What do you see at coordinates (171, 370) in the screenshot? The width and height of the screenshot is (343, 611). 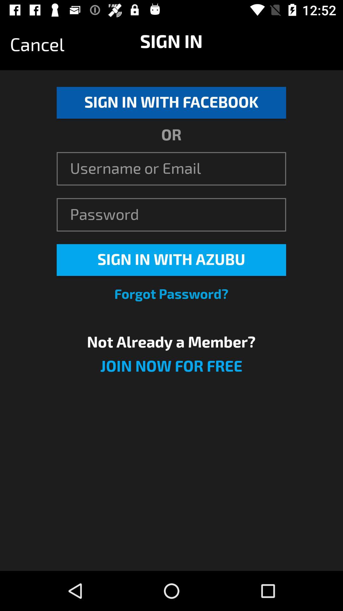 I see `flip until the join now for icon` at bounding box center [171, 370].